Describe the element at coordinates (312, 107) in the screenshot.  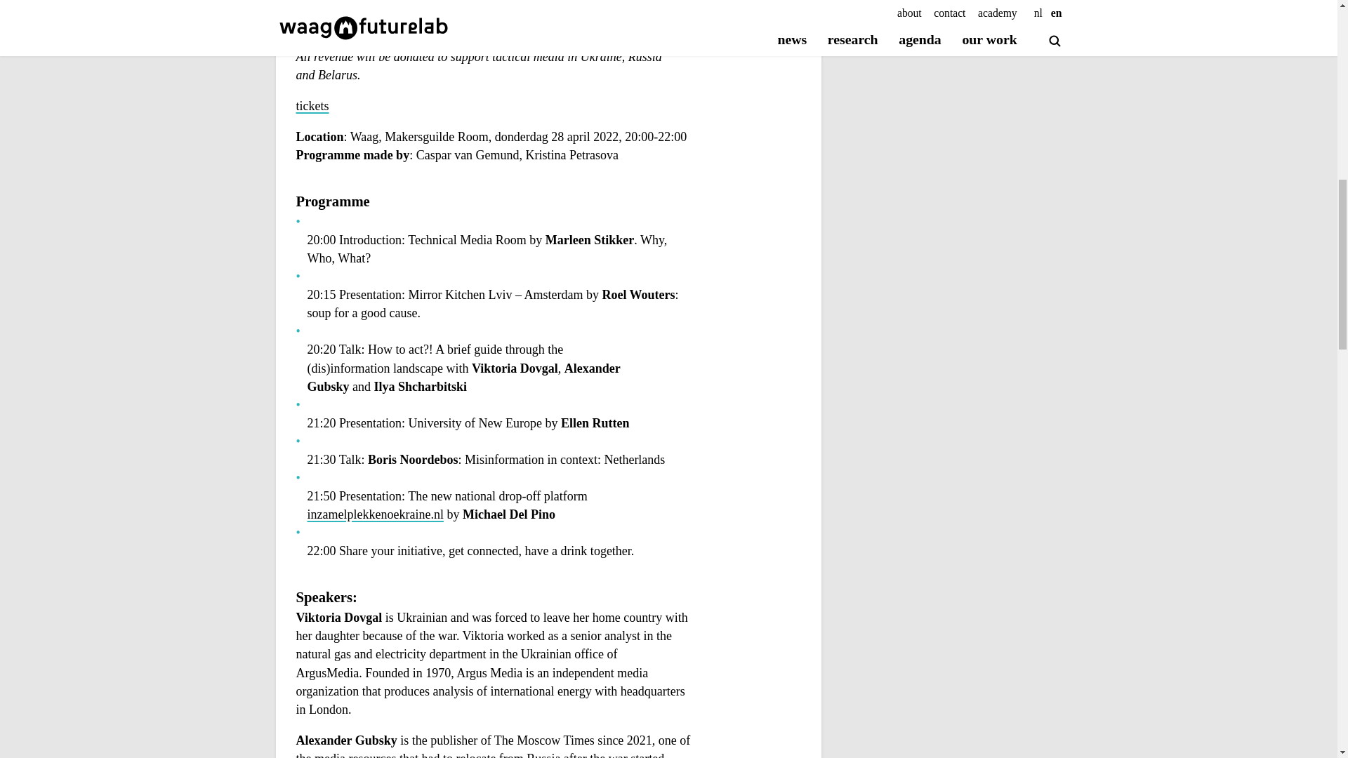
I see `tickets` at that location.